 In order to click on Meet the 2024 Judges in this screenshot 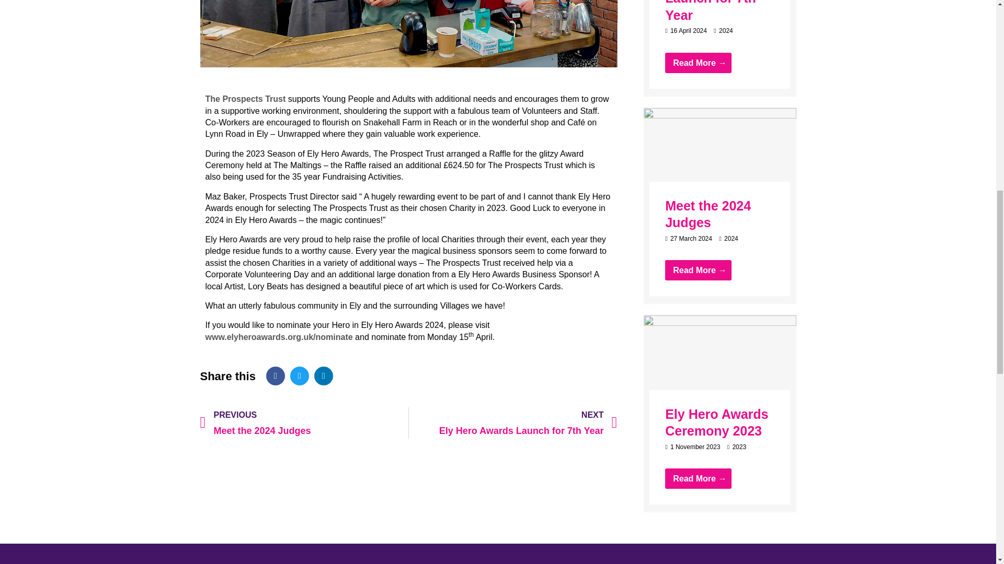, I will do `click(731, 239)`.